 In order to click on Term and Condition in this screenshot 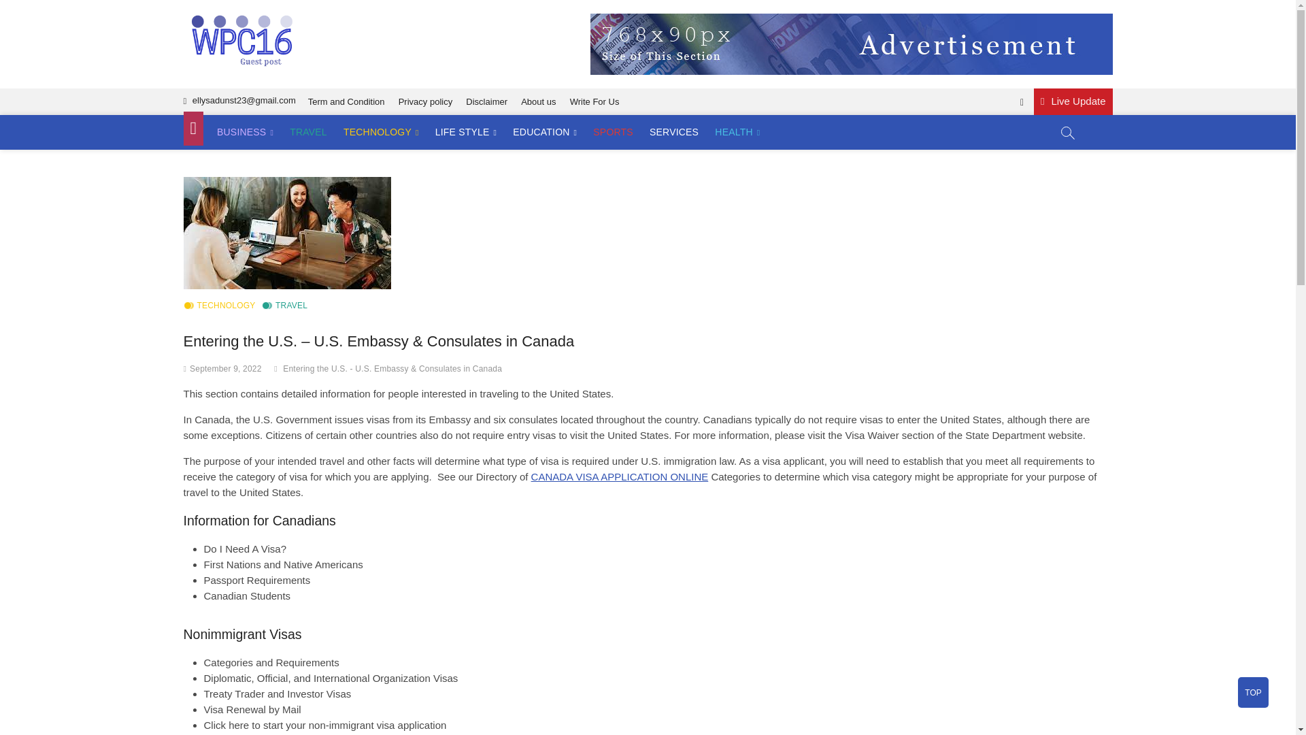, I will do `click(347, 101)`.